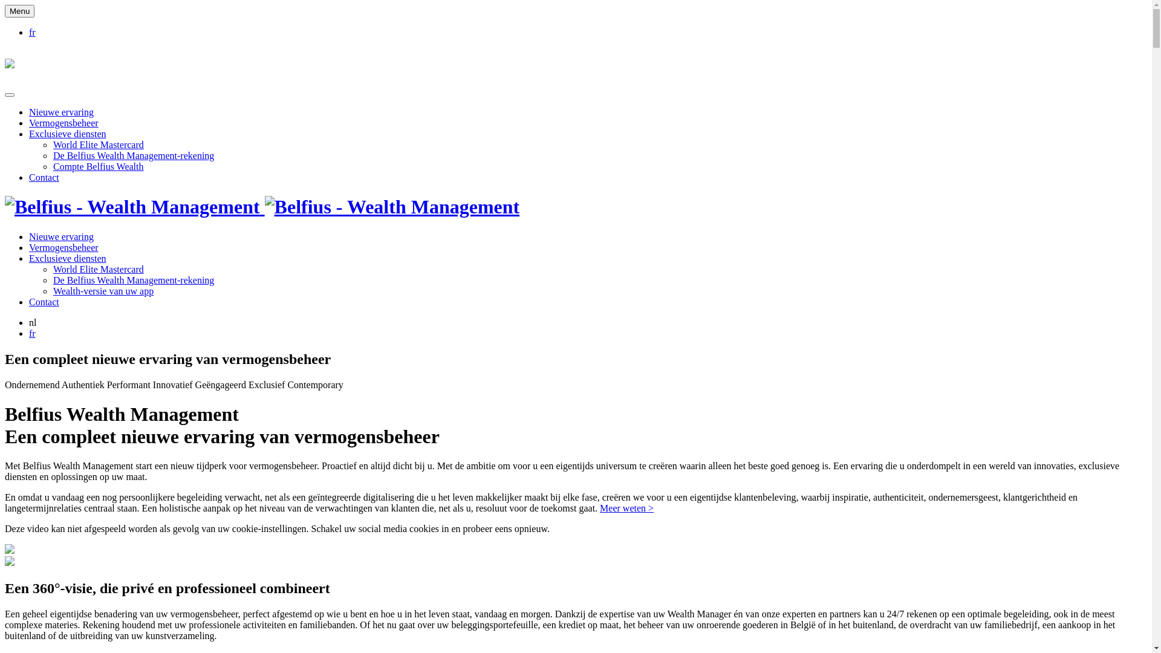  Describe the element at coordinates (134, 281) in the screenshot. I see `De Belfius Wealth Management-rekening` at that location.